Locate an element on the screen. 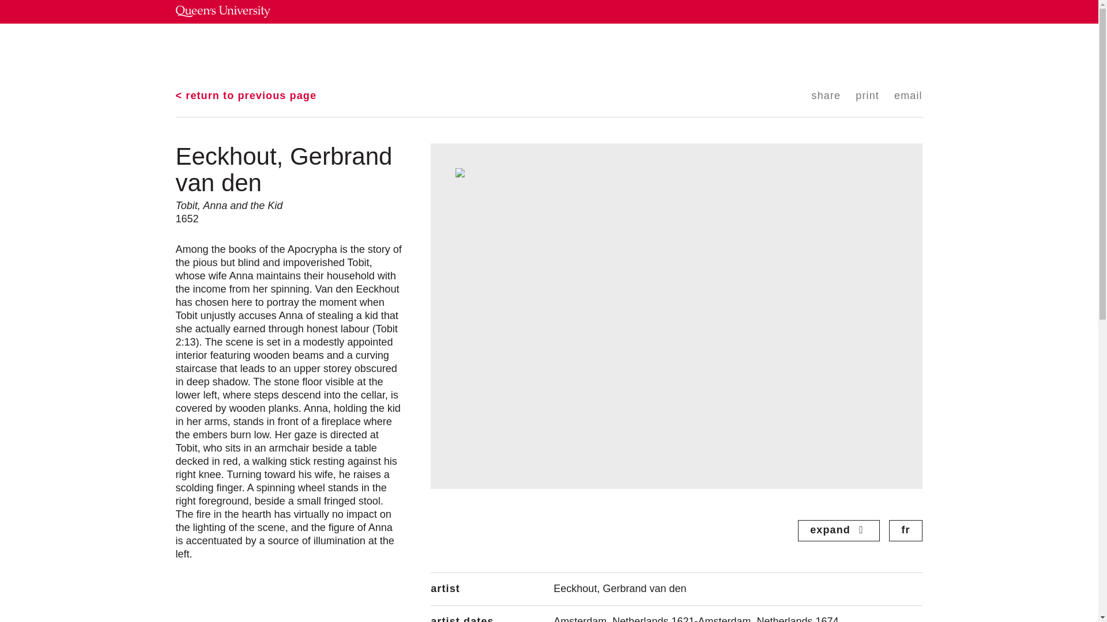  explore is located at coordinates (499, 52).